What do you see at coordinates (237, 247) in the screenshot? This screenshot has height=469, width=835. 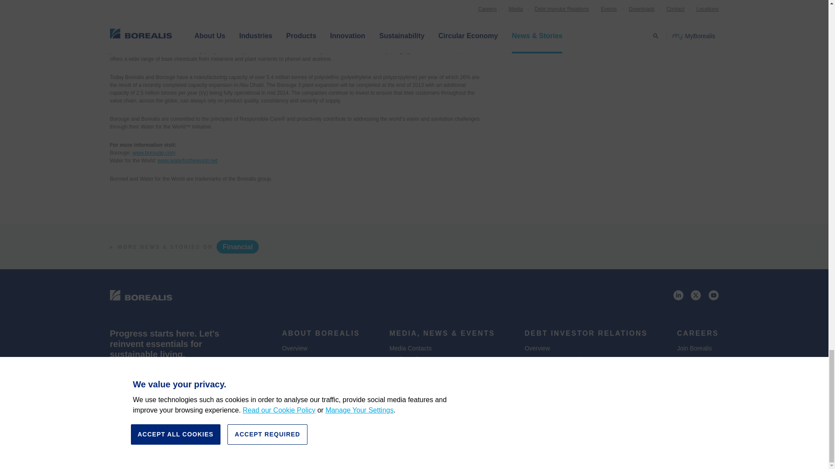 I see `Financial` at bounding box center [237, 247].